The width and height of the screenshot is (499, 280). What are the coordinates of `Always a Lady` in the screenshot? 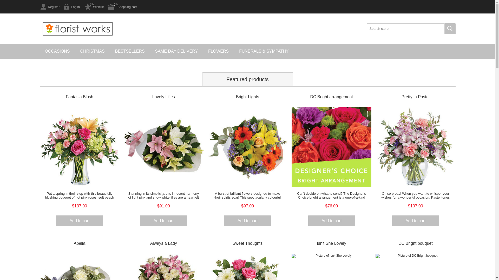 It's located at (164, 243).